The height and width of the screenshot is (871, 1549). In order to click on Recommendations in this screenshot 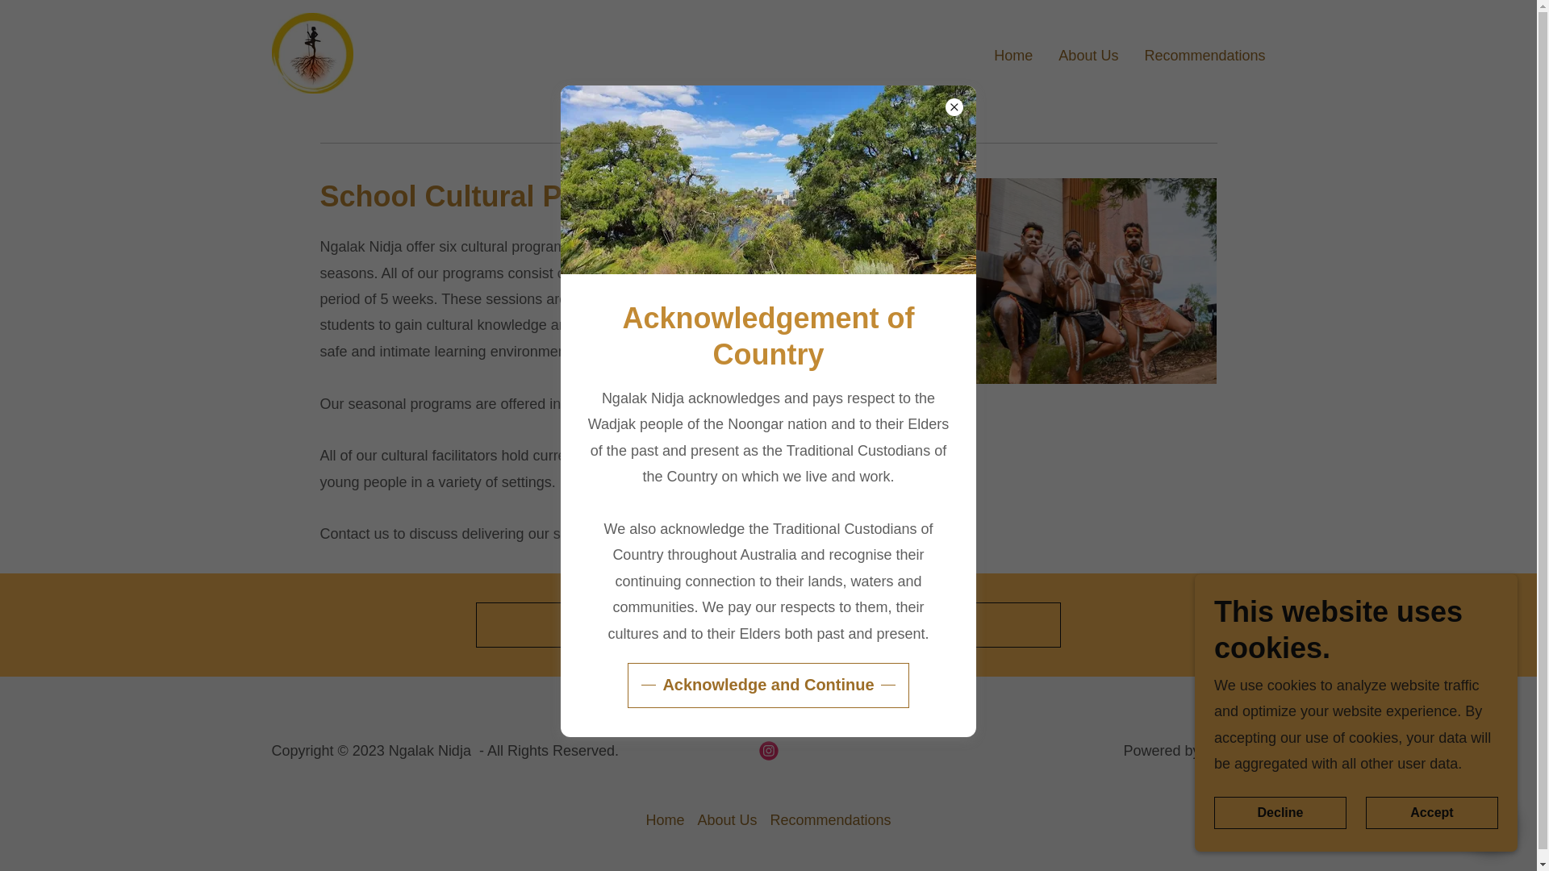, I will do `click(829, 820)`.